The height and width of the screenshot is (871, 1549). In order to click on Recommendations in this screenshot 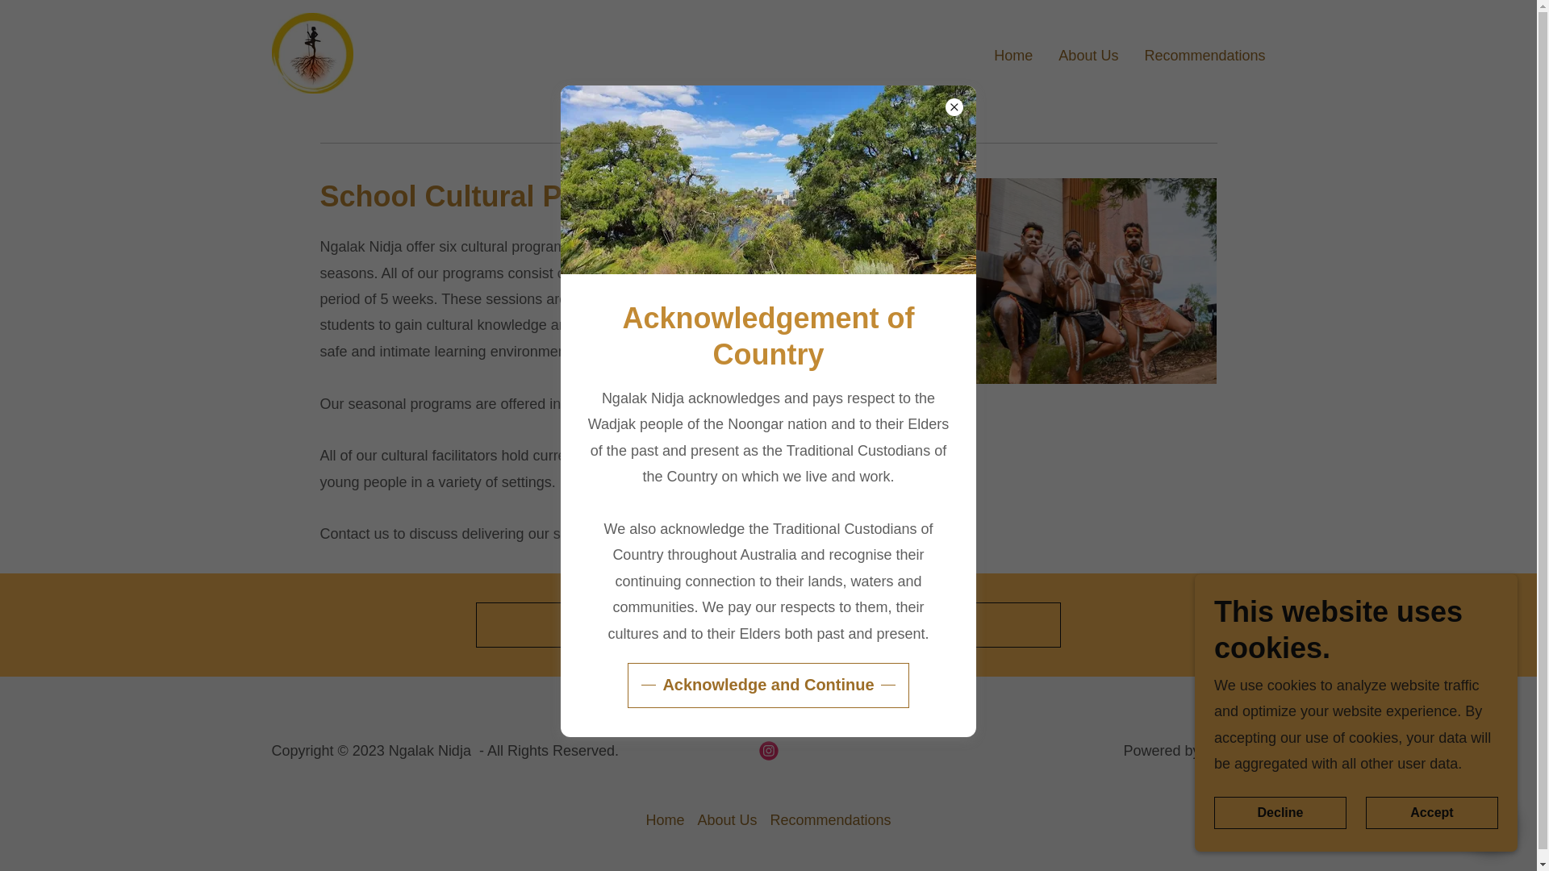, I will do `click(829, 820)`.